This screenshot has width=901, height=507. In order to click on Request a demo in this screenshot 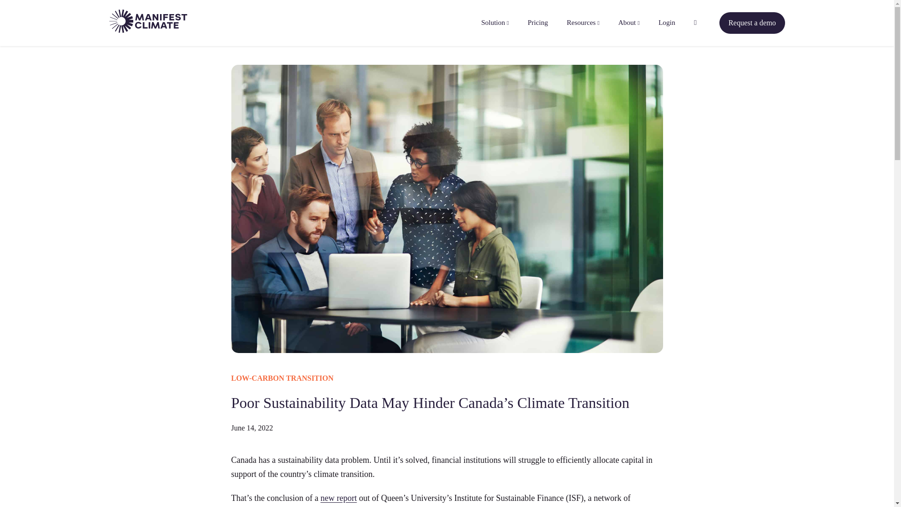, I will do `click(752, 23)`.